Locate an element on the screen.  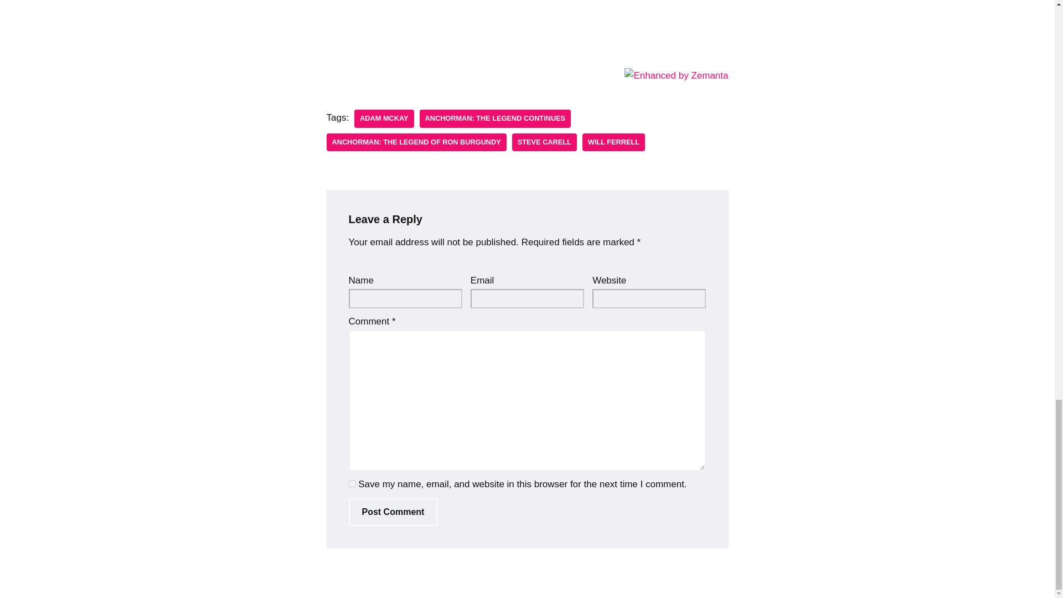
ADAM MCKAY is located at coordinates (383, 118).